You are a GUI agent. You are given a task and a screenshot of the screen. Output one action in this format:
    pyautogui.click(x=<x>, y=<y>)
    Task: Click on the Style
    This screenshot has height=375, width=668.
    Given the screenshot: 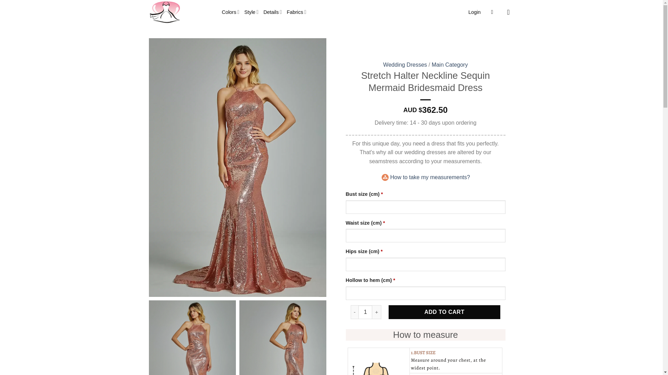 What is the action you would take?
    pyautogui.click(x=251, y=12)
    